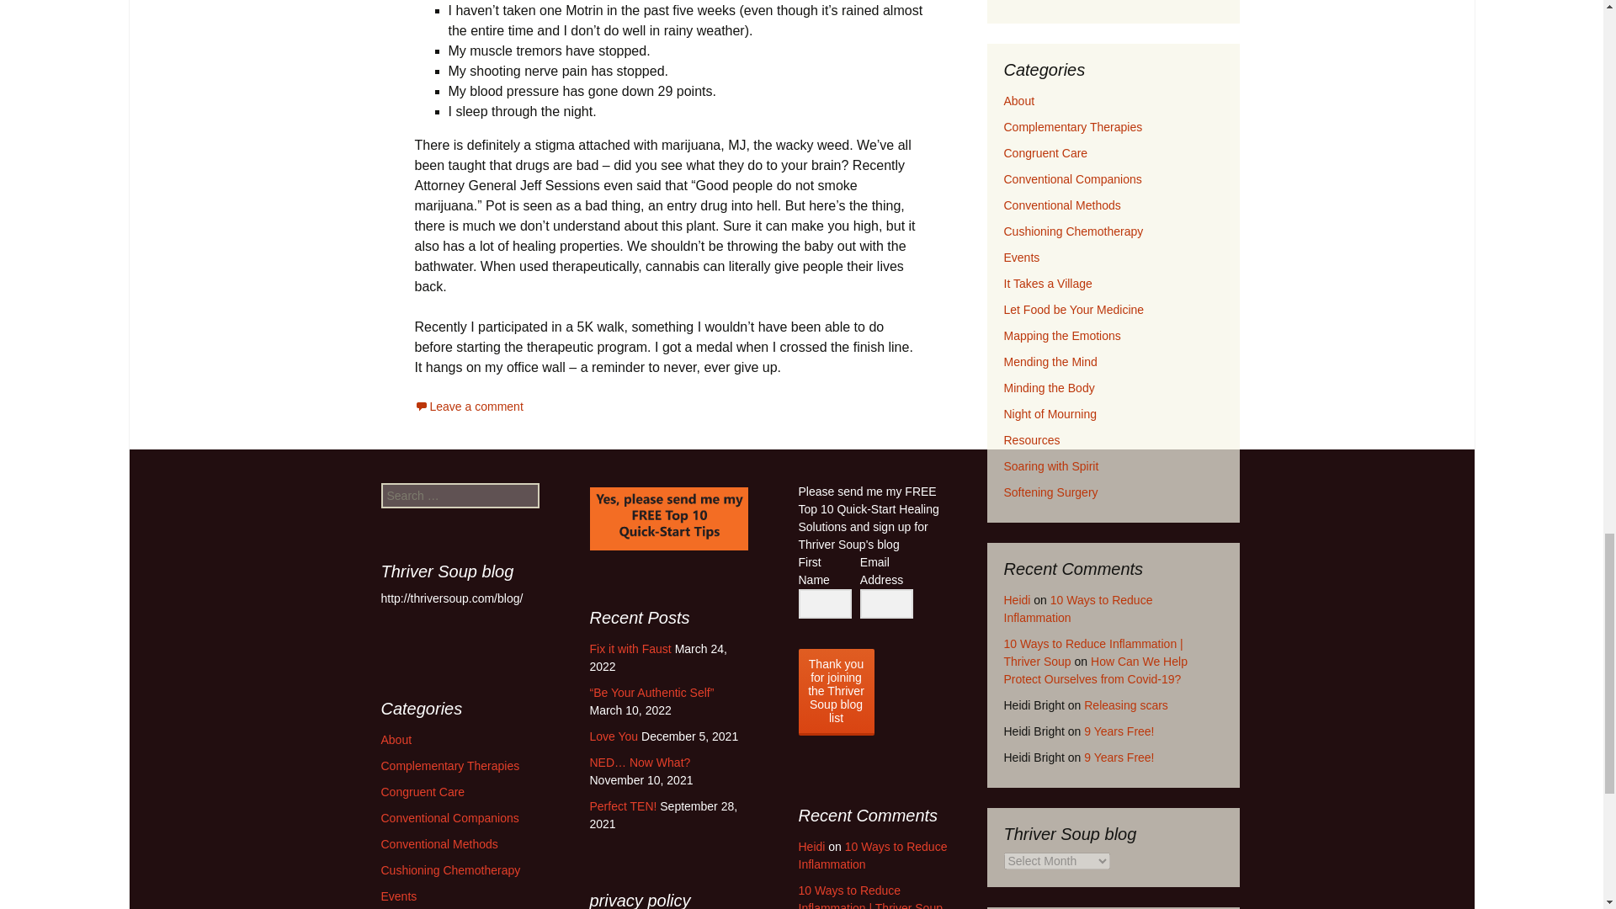 The image size is (1616, 909). Describe the element at coordinates (1018, 101) in the screenshot. I see `About` at that location.